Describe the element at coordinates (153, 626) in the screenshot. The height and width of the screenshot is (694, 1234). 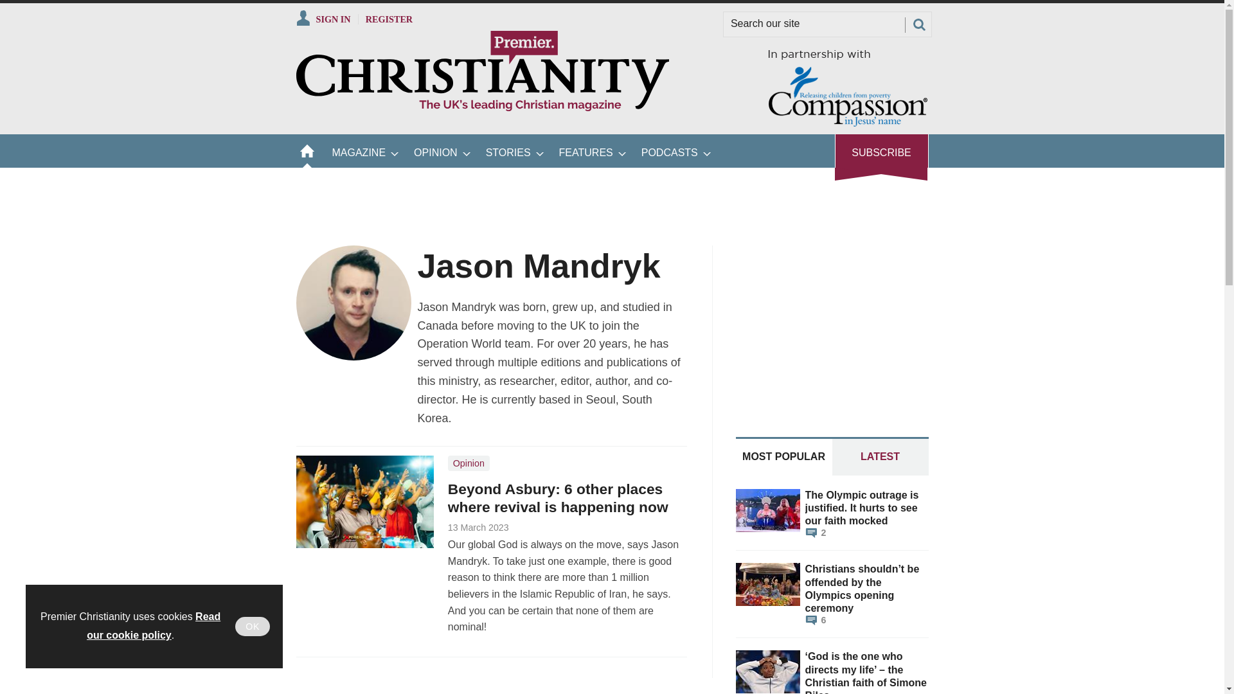
I see `Read our cookie policy` at that location.